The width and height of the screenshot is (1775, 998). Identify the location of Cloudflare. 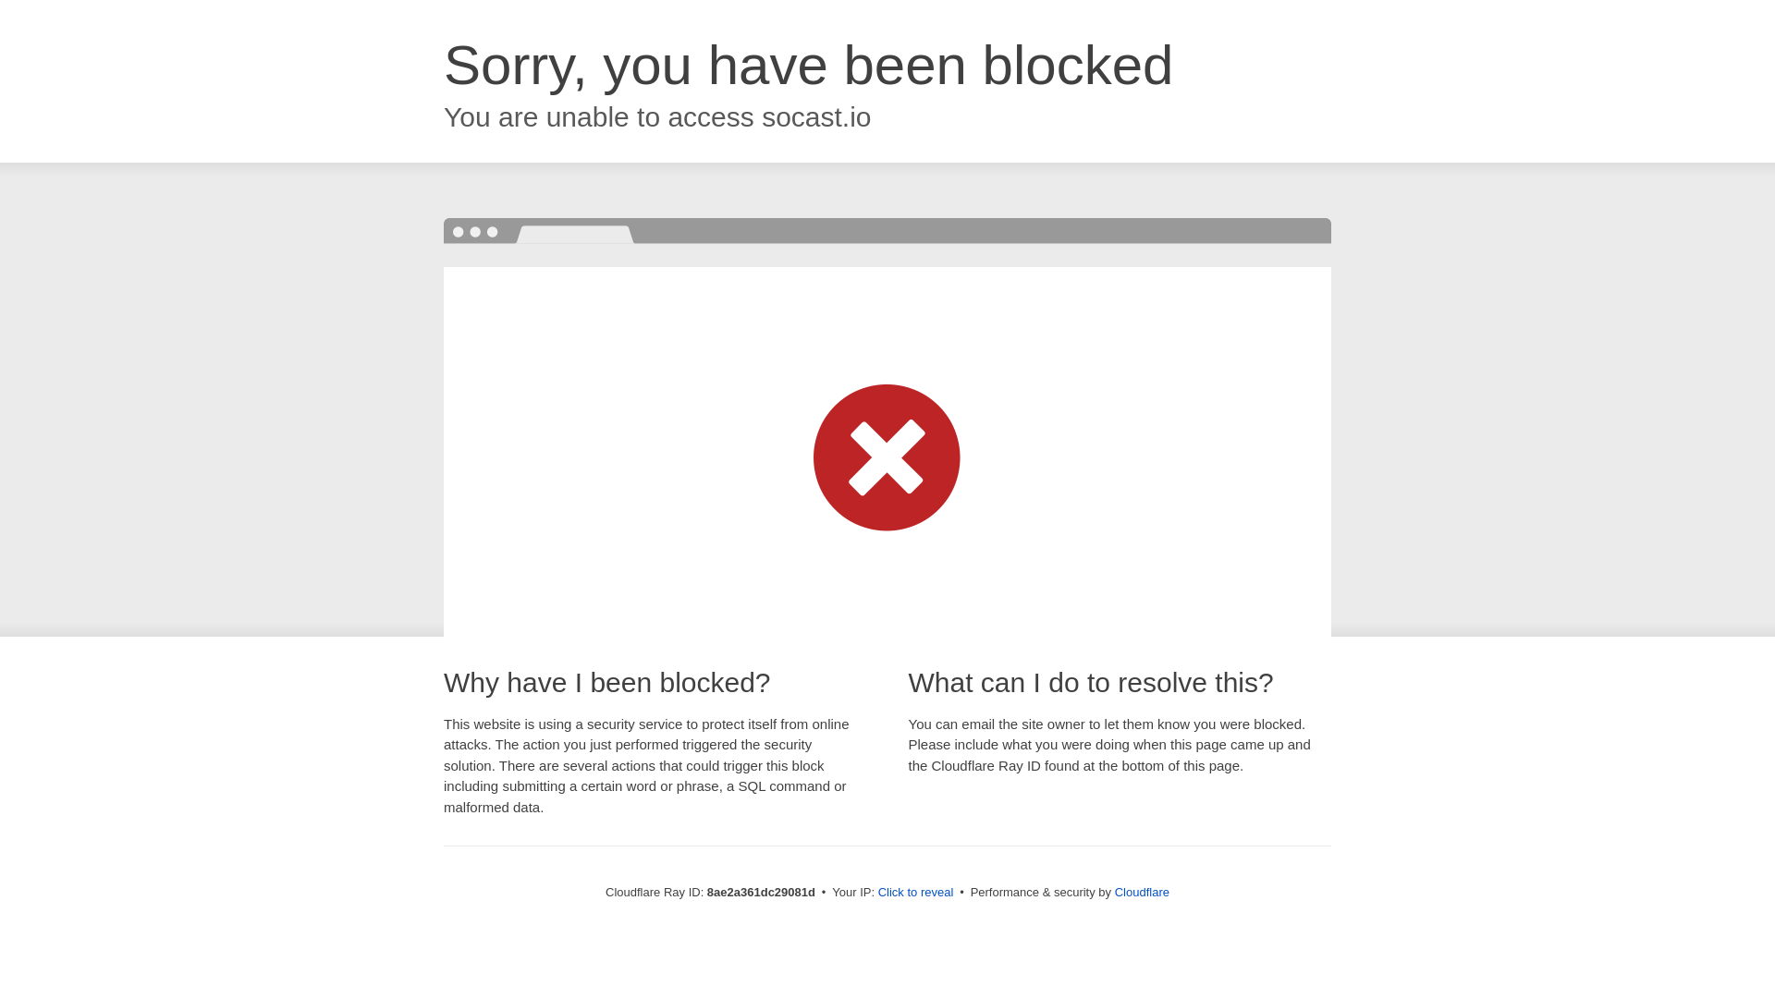
(1142, 892).